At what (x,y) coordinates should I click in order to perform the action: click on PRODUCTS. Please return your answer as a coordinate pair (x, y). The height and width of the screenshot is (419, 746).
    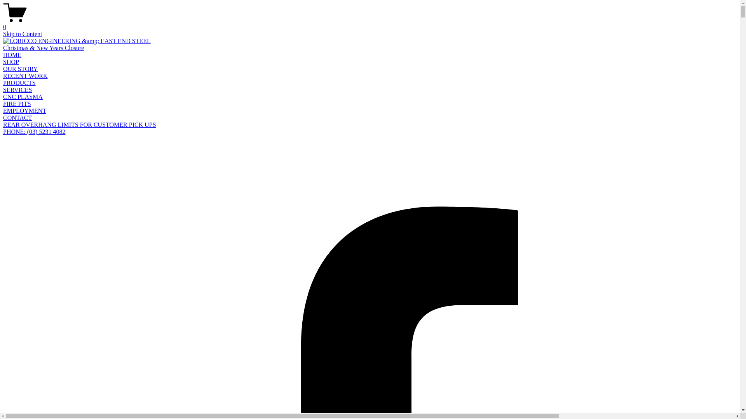
    Looking at the image, I should click on (19, 83).